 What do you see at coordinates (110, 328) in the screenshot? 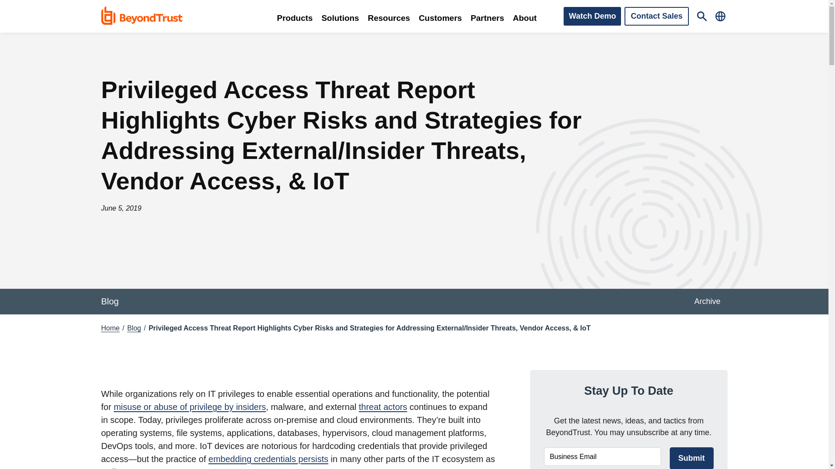
I see `Home` at bounding box center [110, 328].